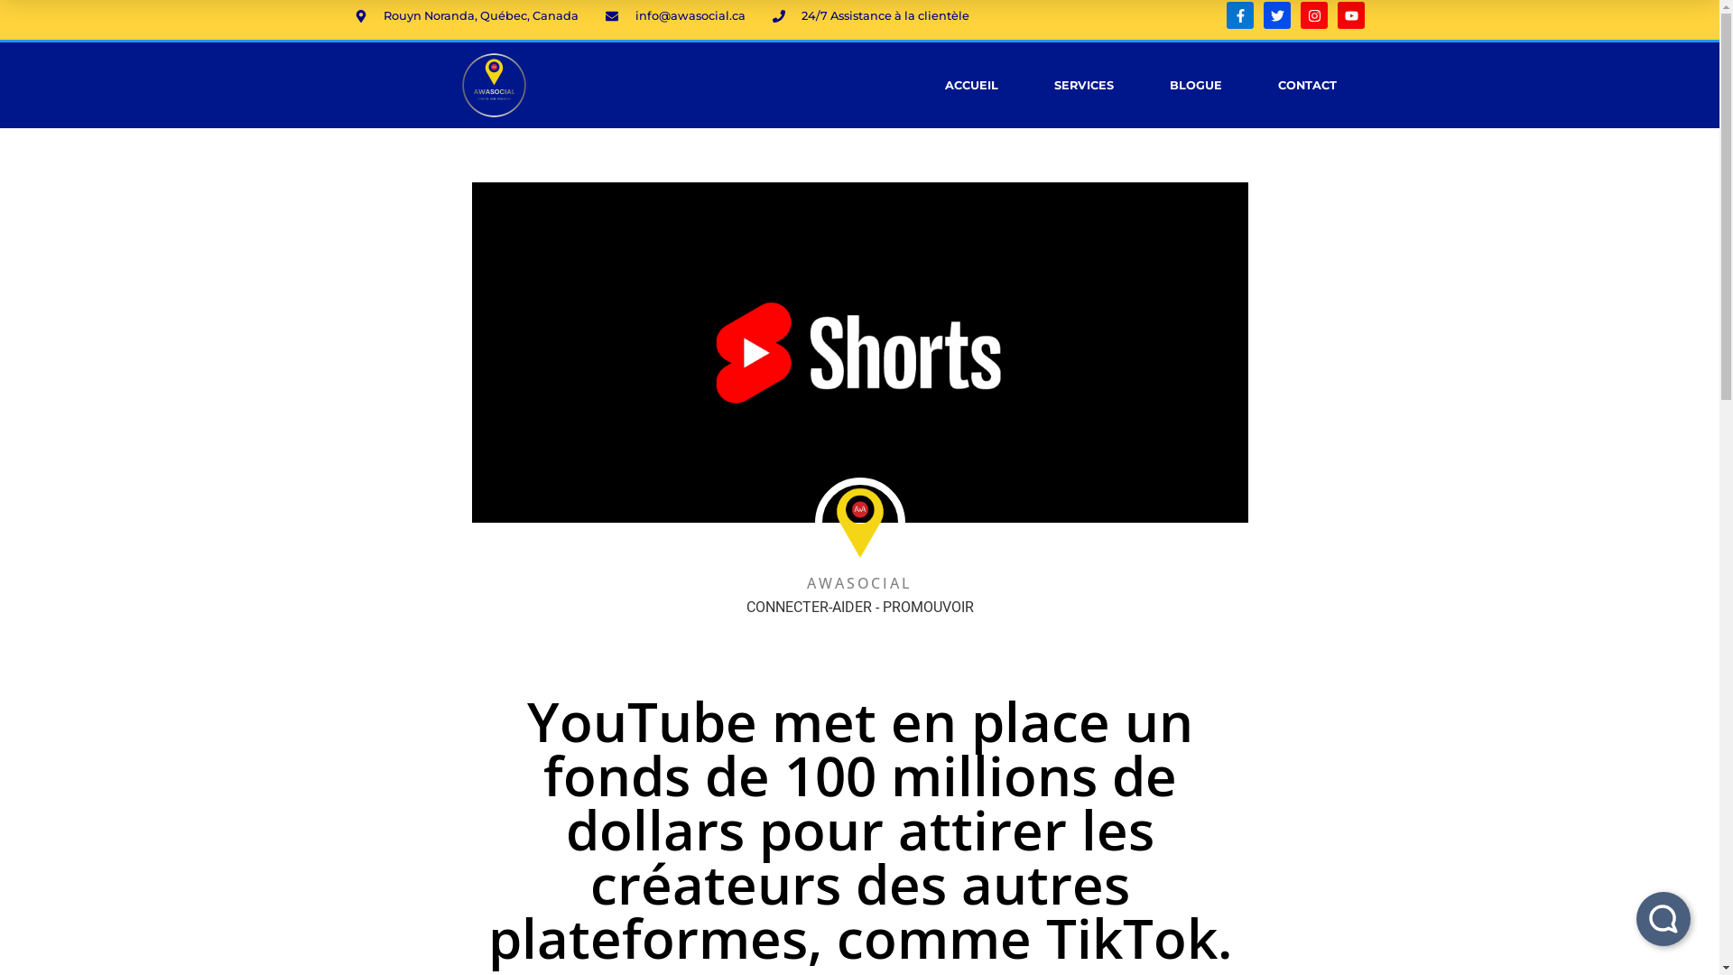 This screenshot has height=975, width=1733. Describe the element at coordinates (495, 85) in the screenshot. I see `awableu` at that location.